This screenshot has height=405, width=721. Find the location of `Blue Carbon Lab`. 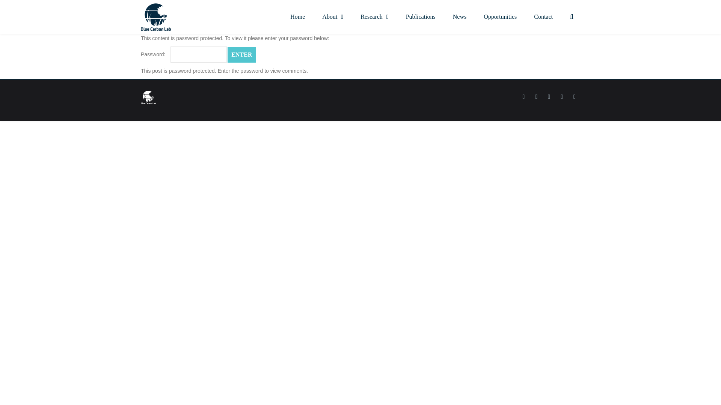

Blue Carbon Lab is located at coordinates (155, 17).